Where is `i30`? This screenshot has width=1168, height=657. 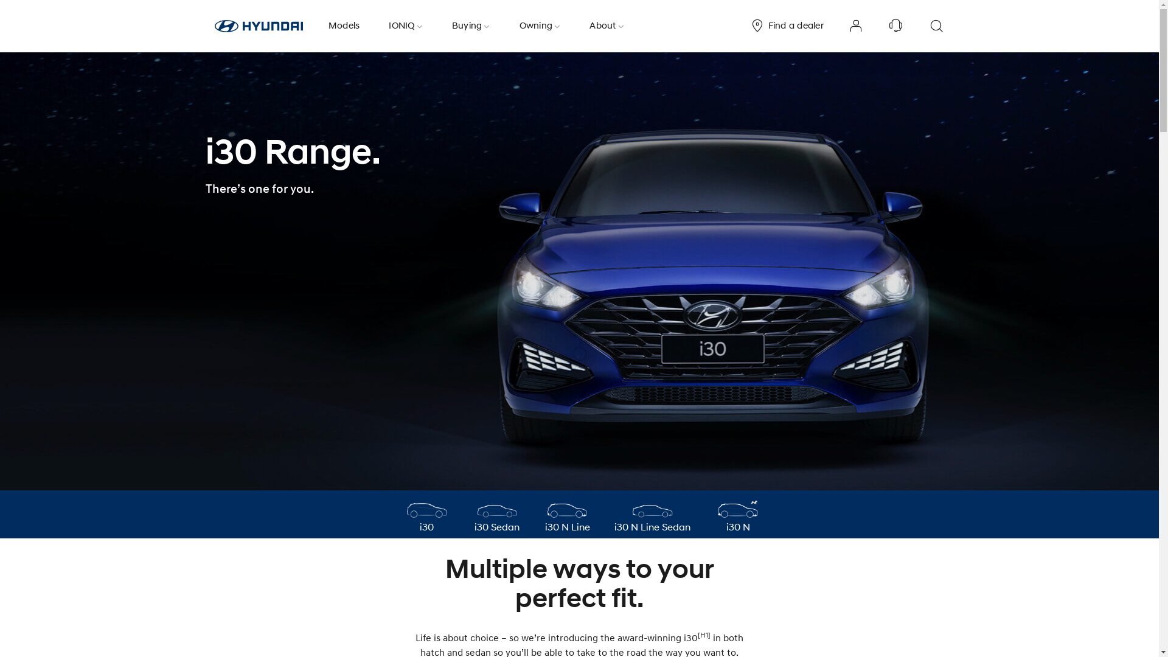
i30 is located at coordinates (427, 513).